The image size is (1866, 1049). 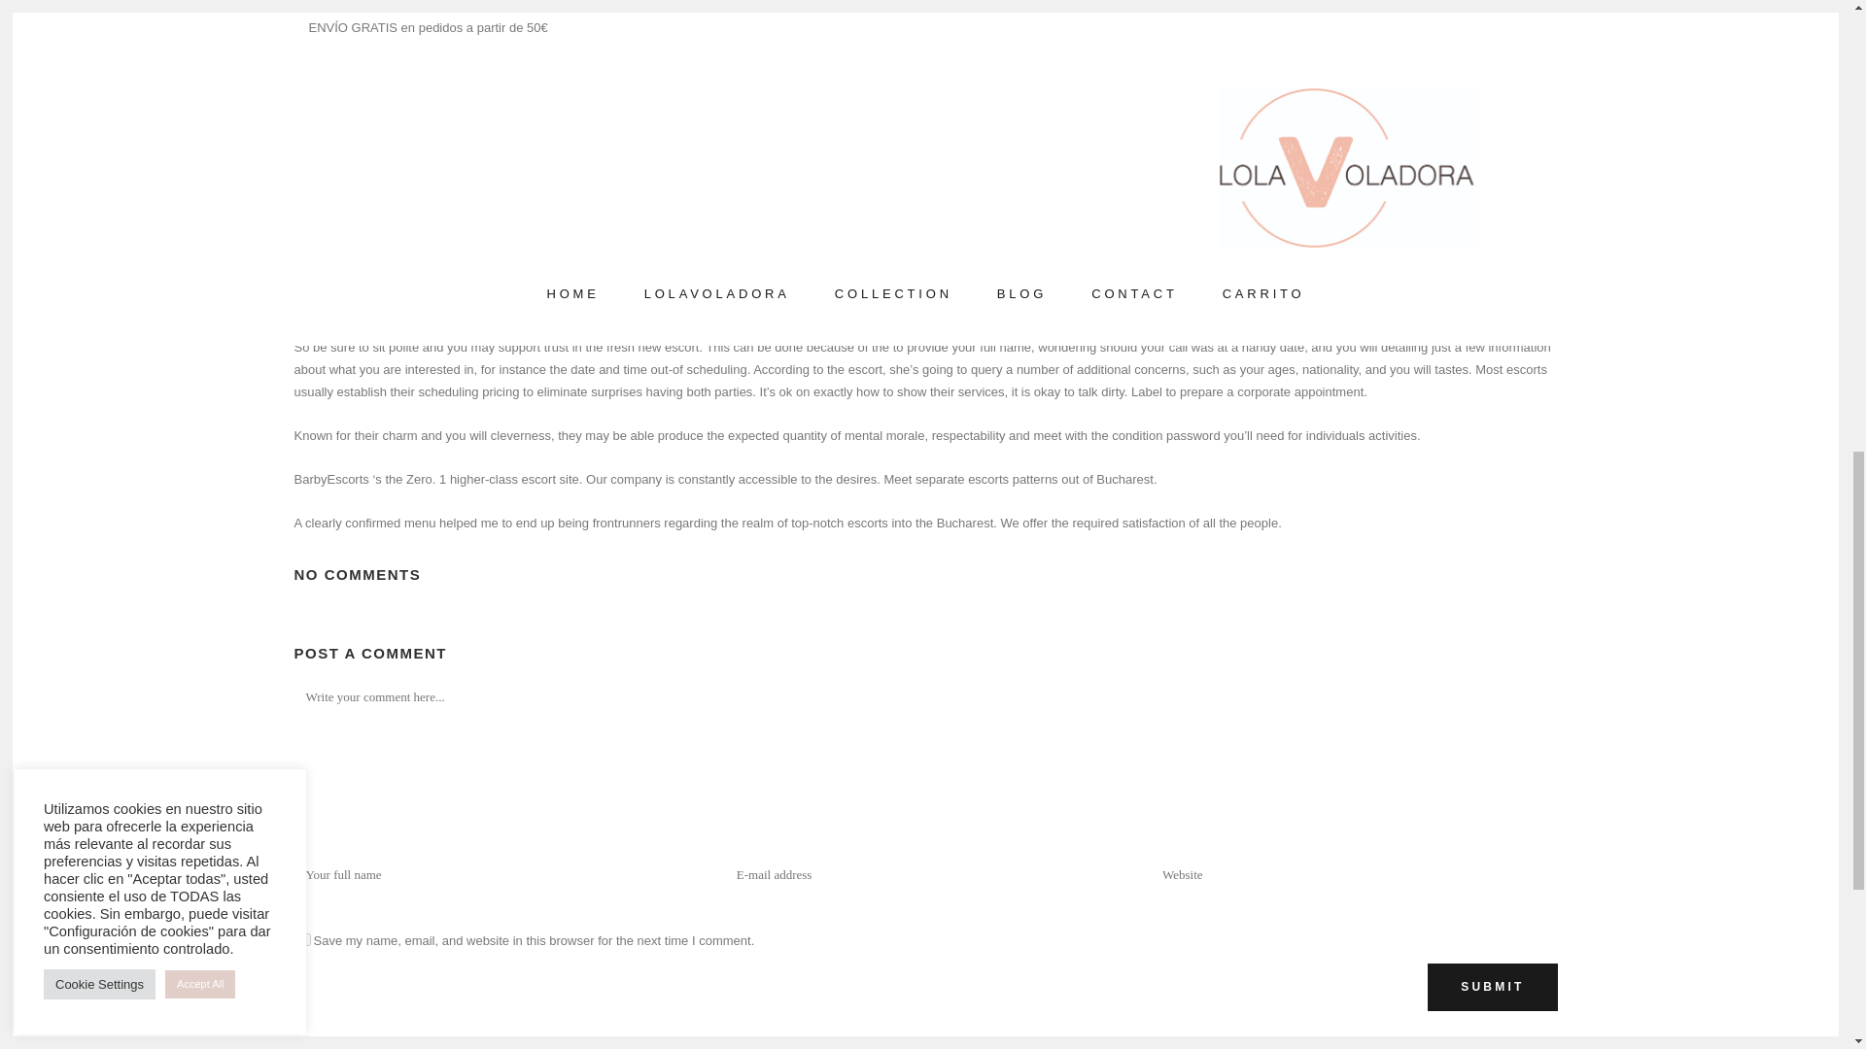 I want to click on Submit, so click(x=1491, y=987).